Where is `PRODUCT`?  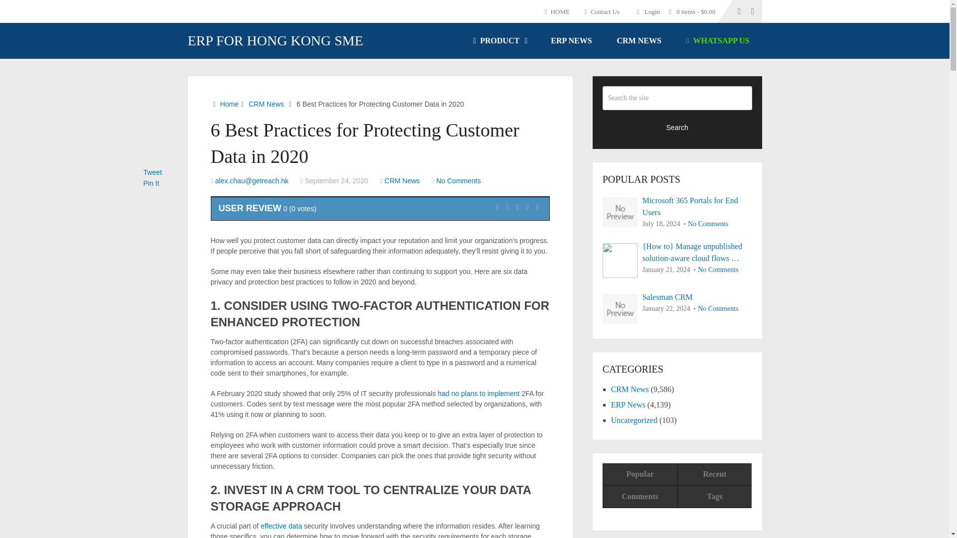 PRODUCT is located at coordinates (499, 41).